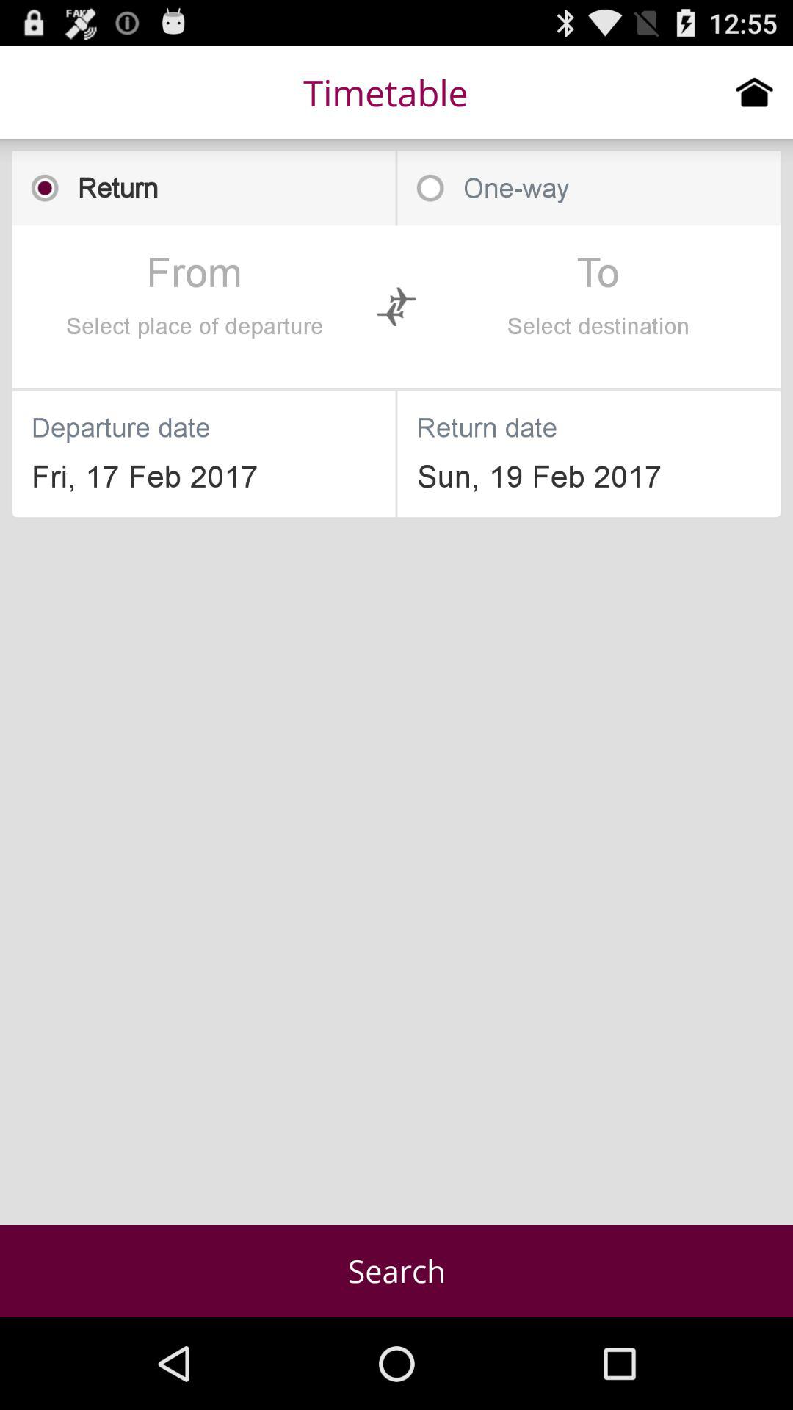 Image resolution: width=793 pixels, height=1410 pixels. What do you see at coordinates (755, 92) in the screenshot?
I see `turn off icon next to timetable icon` at bounding box center [755, 92].